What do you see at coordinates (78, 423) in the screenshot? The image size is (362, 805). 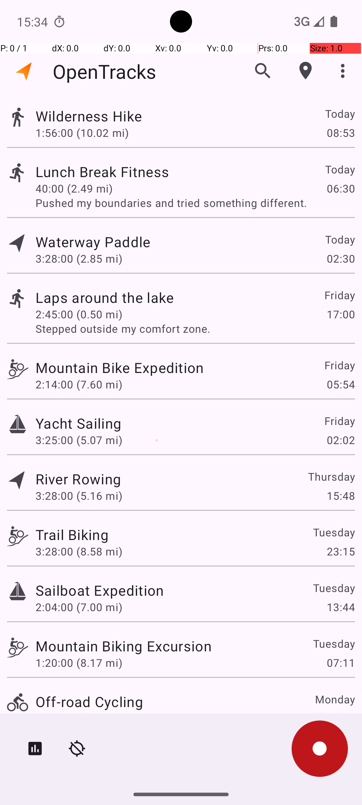 I see `Yacht Sailing` at bounding box center [78, 423].